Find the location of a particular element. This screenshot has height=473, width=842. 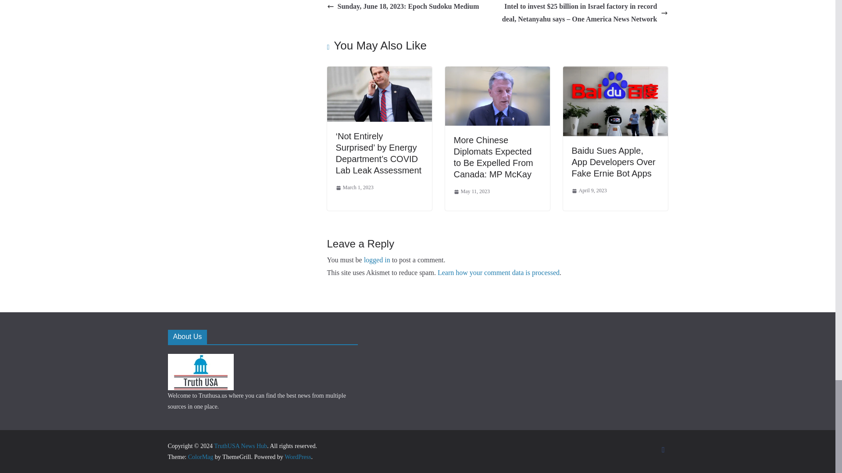

5:10 am is located at coordinates (355, 187).